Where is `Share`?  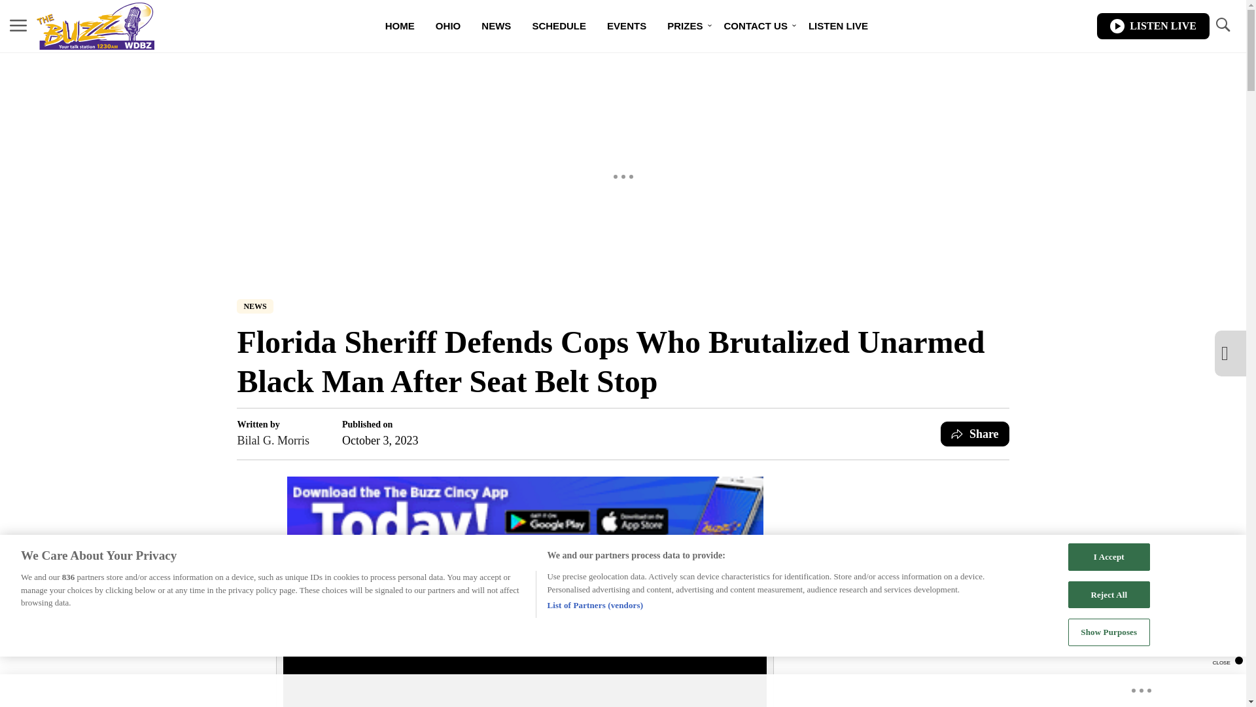
Share is located at coordinates (975, 433).